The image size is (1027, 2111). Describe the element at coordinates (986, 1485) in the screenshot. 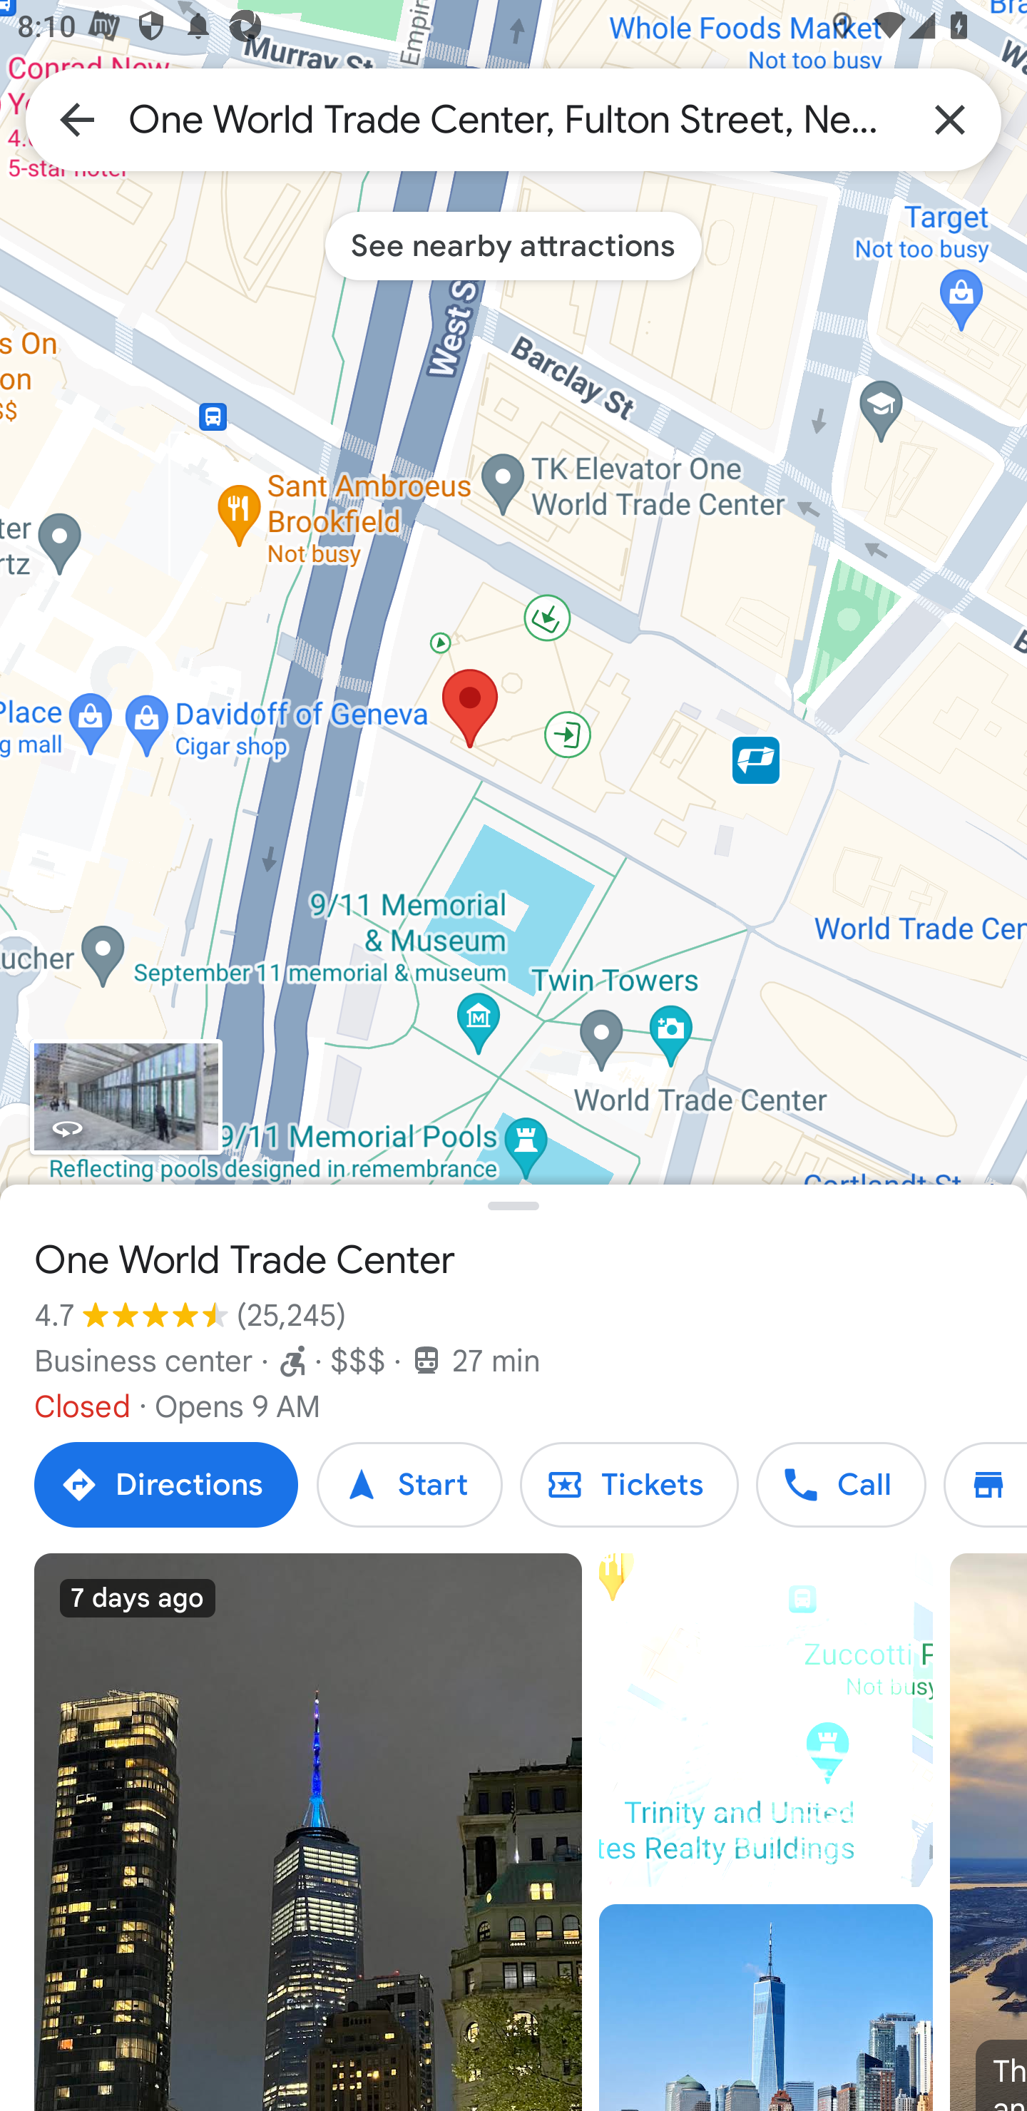

I see `Directory Directory Directory` at that location.